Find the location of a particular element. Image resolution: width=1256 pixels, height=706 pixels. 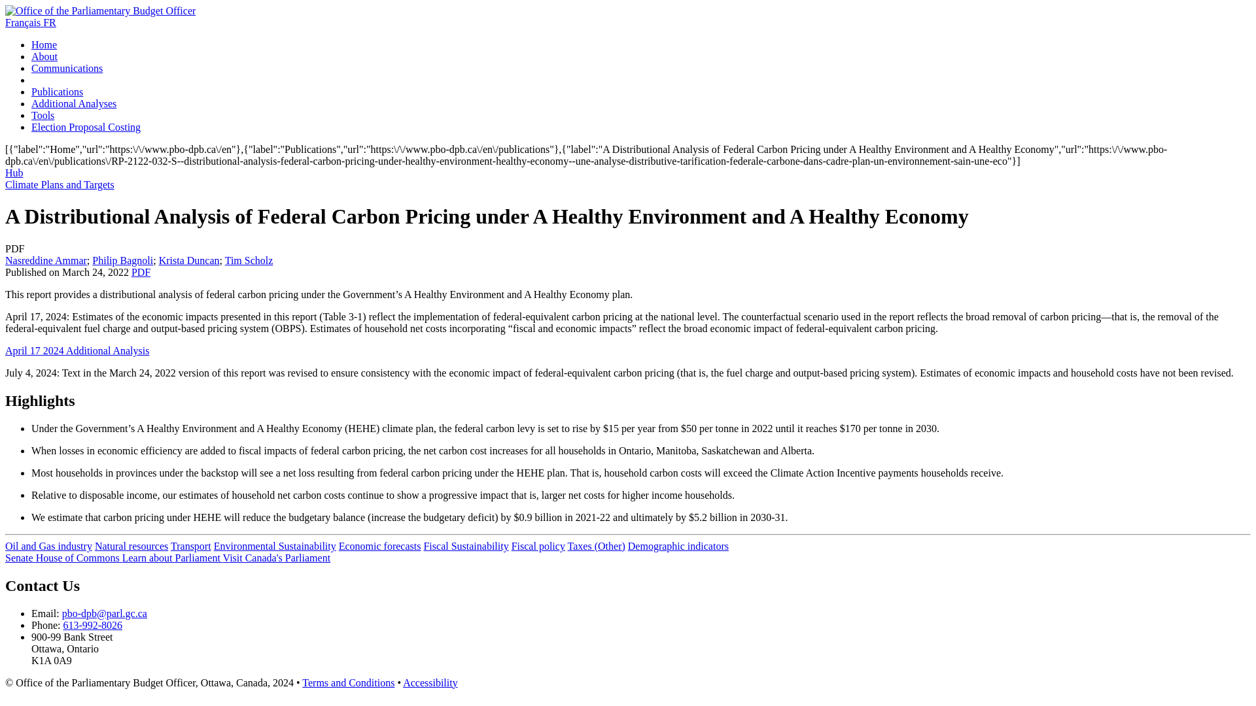

About is located at coordinates (44, 56).